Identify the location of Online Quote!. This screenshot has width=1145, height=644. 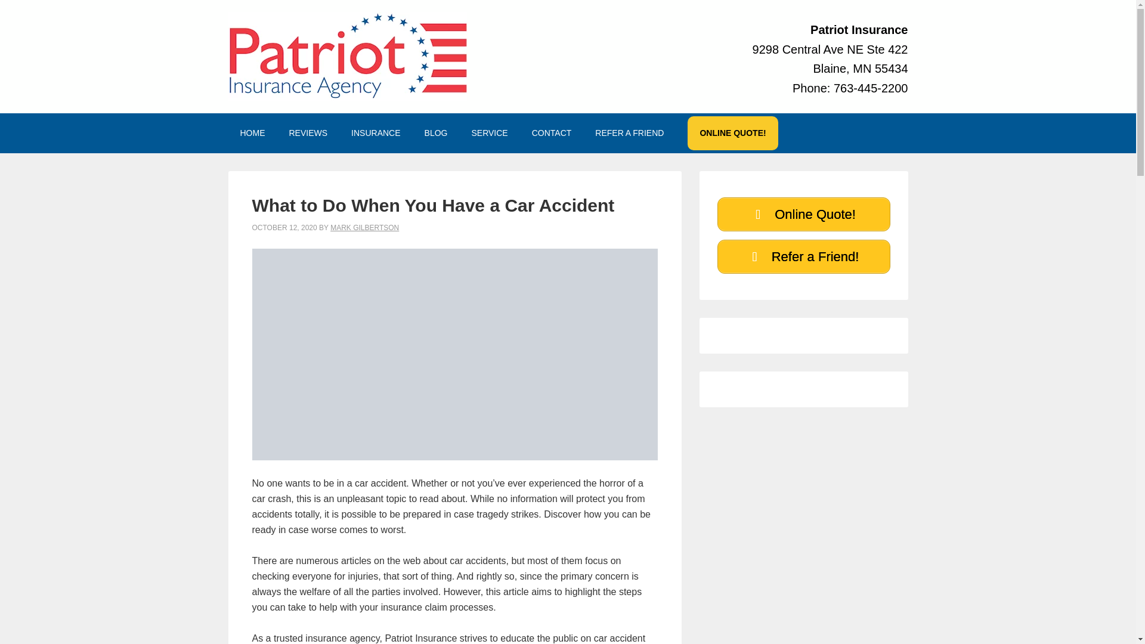
(803, 213).